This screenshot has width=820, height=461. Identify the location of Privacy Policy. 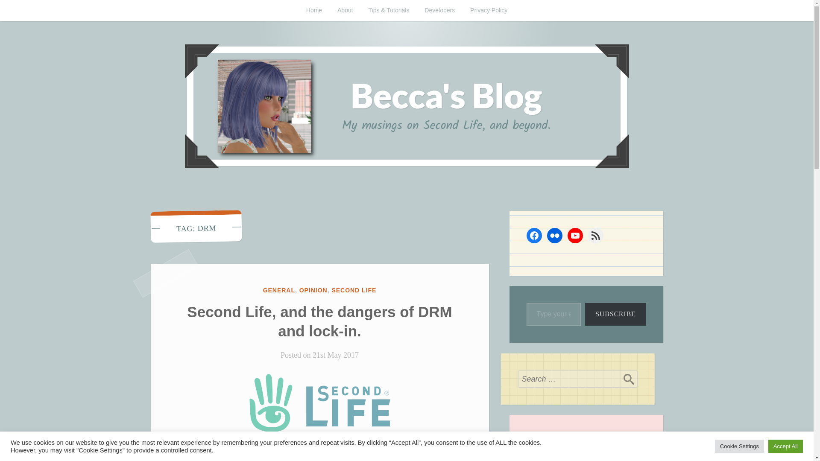
(489, 10).